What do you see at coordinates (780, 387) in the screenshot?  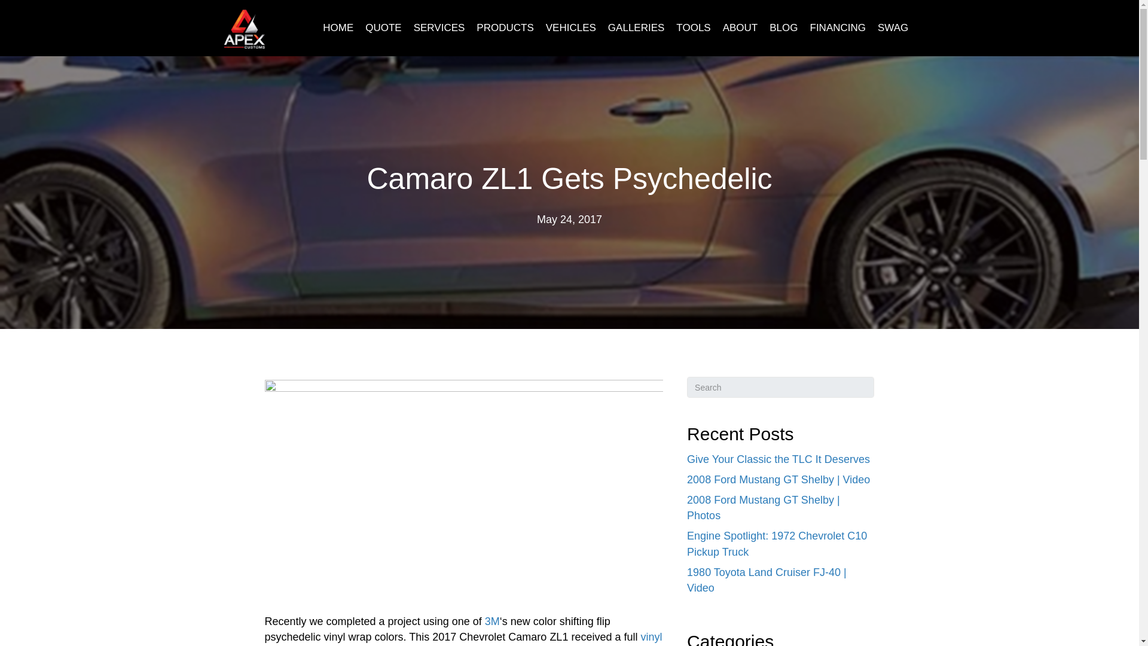 I see `Type and press Enter to search.` at bounding box center [780, 387].